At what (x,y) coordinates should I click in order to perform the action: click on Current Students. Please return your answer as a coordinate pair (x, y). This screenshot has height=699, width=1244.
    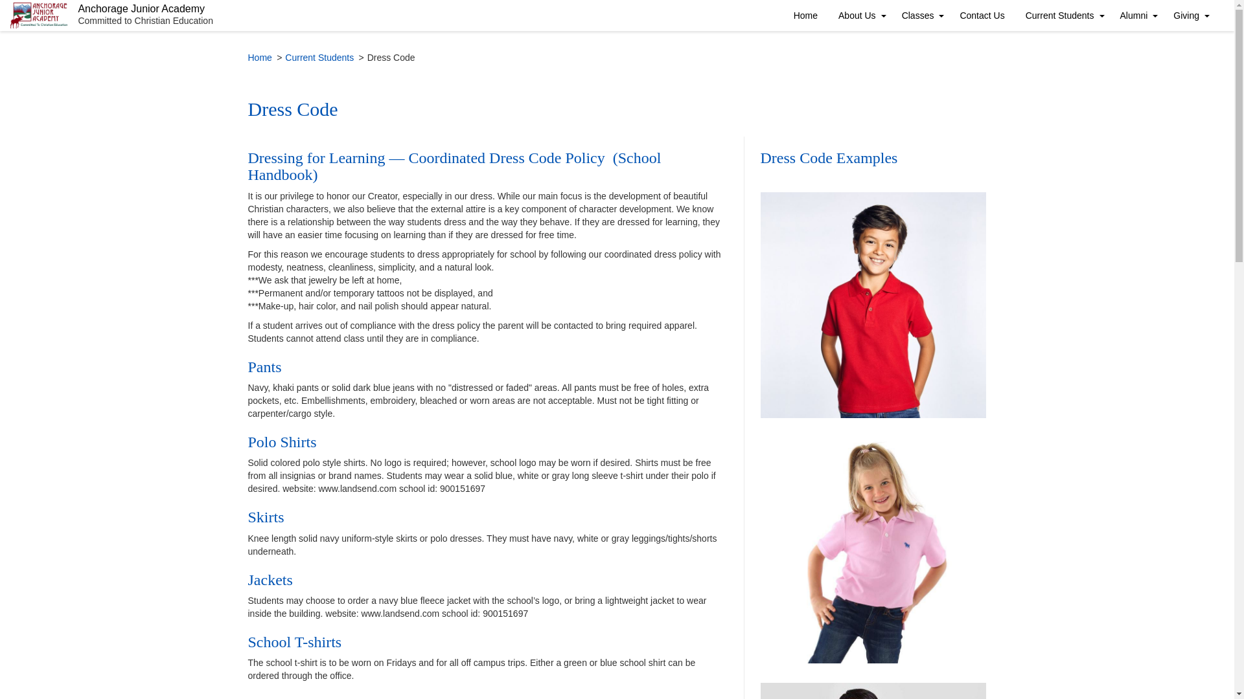
    Looking at the image, I should click on (319, 58).